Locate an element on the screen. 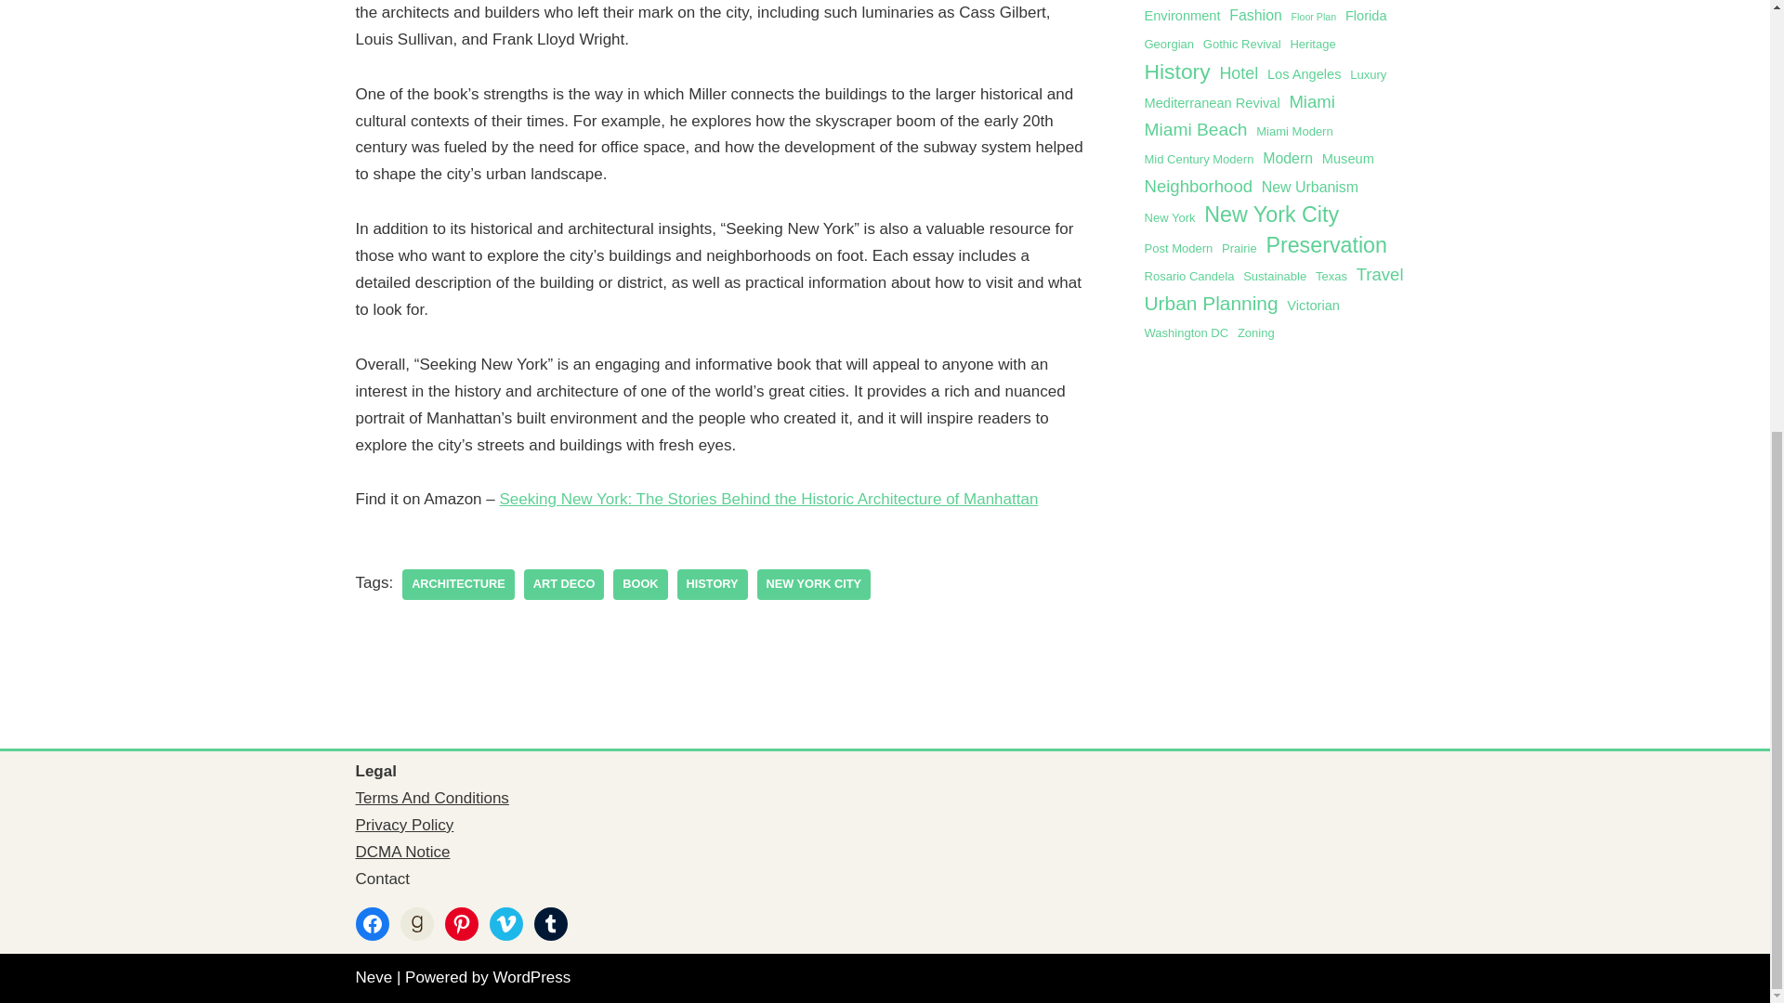 This screenshot has height=1003, width=1784. HISTORY is located at coordinates (712, 584).